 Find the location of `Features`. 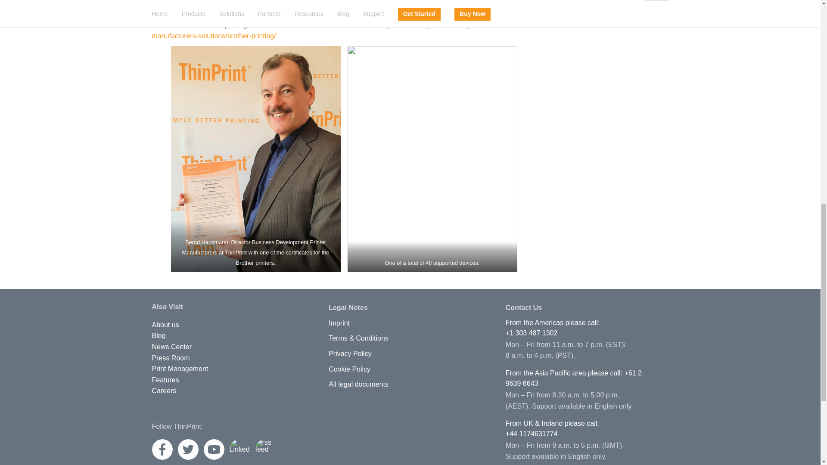

Features is located at coordinates (165, 380).